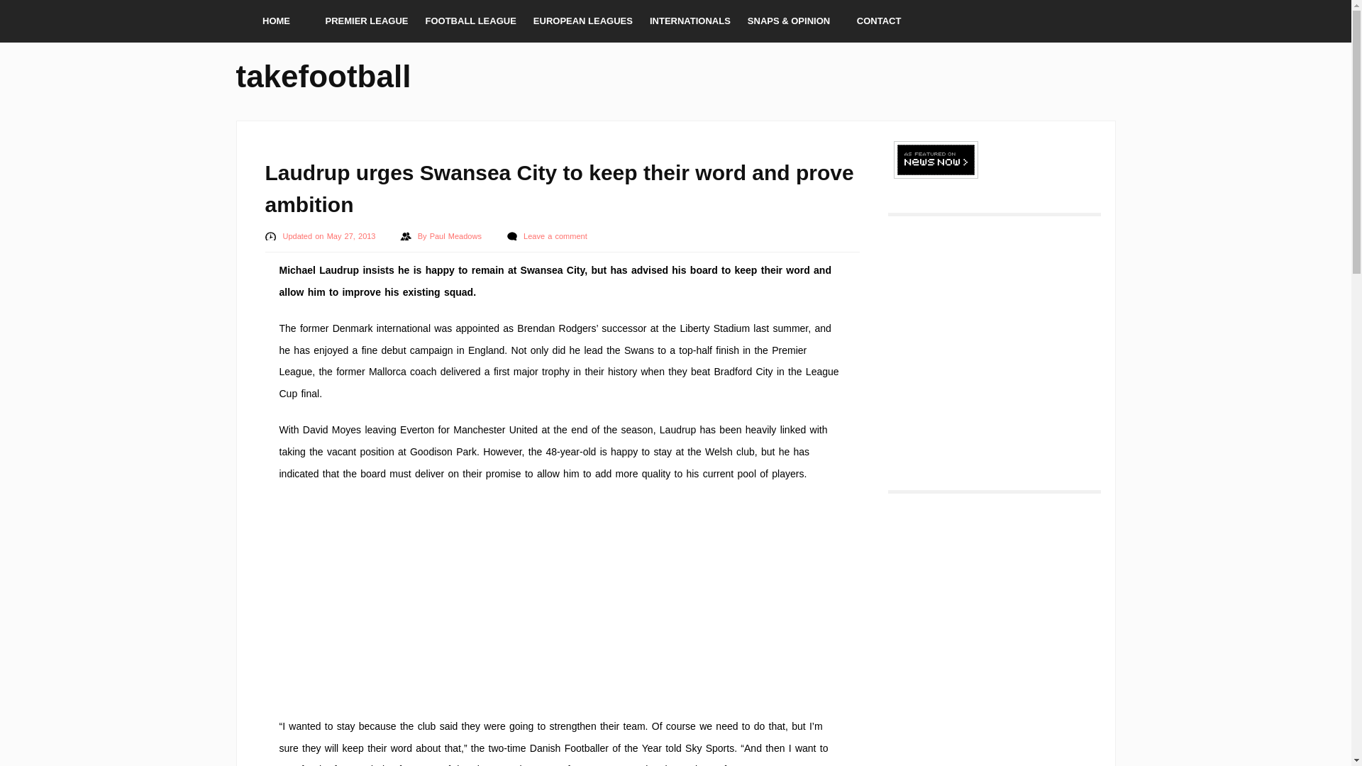 This screenshot has width=1362, height=766. I want to click on Advertisement, so click(990, 343).